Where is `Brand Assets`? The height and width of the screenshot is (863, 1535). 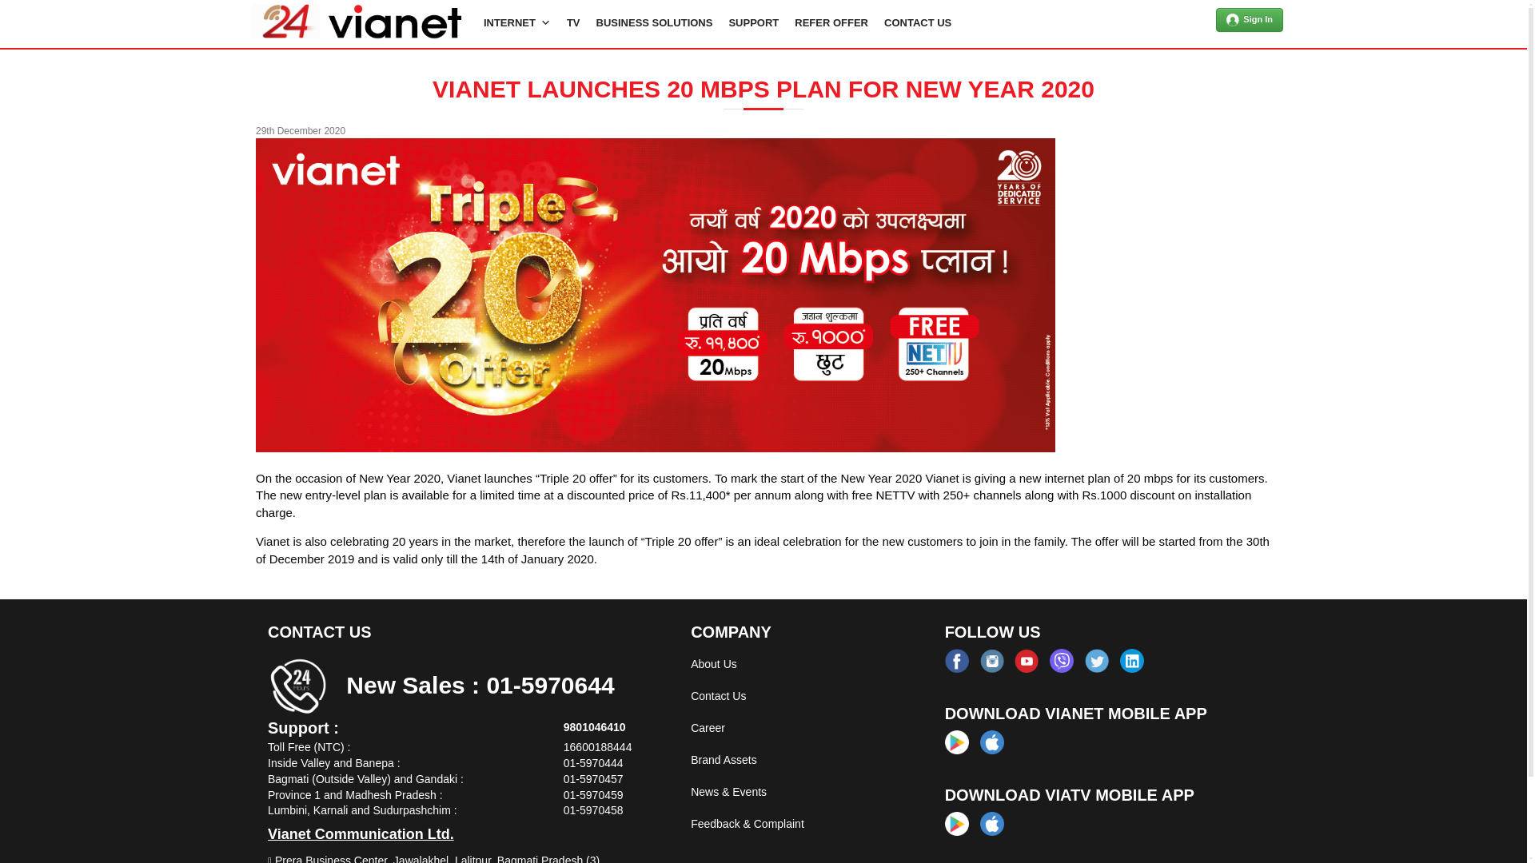
Brand Assets is located at coordinates (724, 759).